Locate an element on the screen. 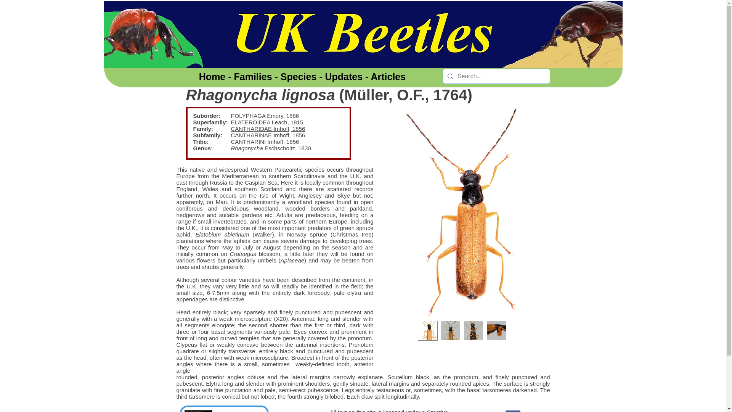  Updates is located at coordinates (344, 76).